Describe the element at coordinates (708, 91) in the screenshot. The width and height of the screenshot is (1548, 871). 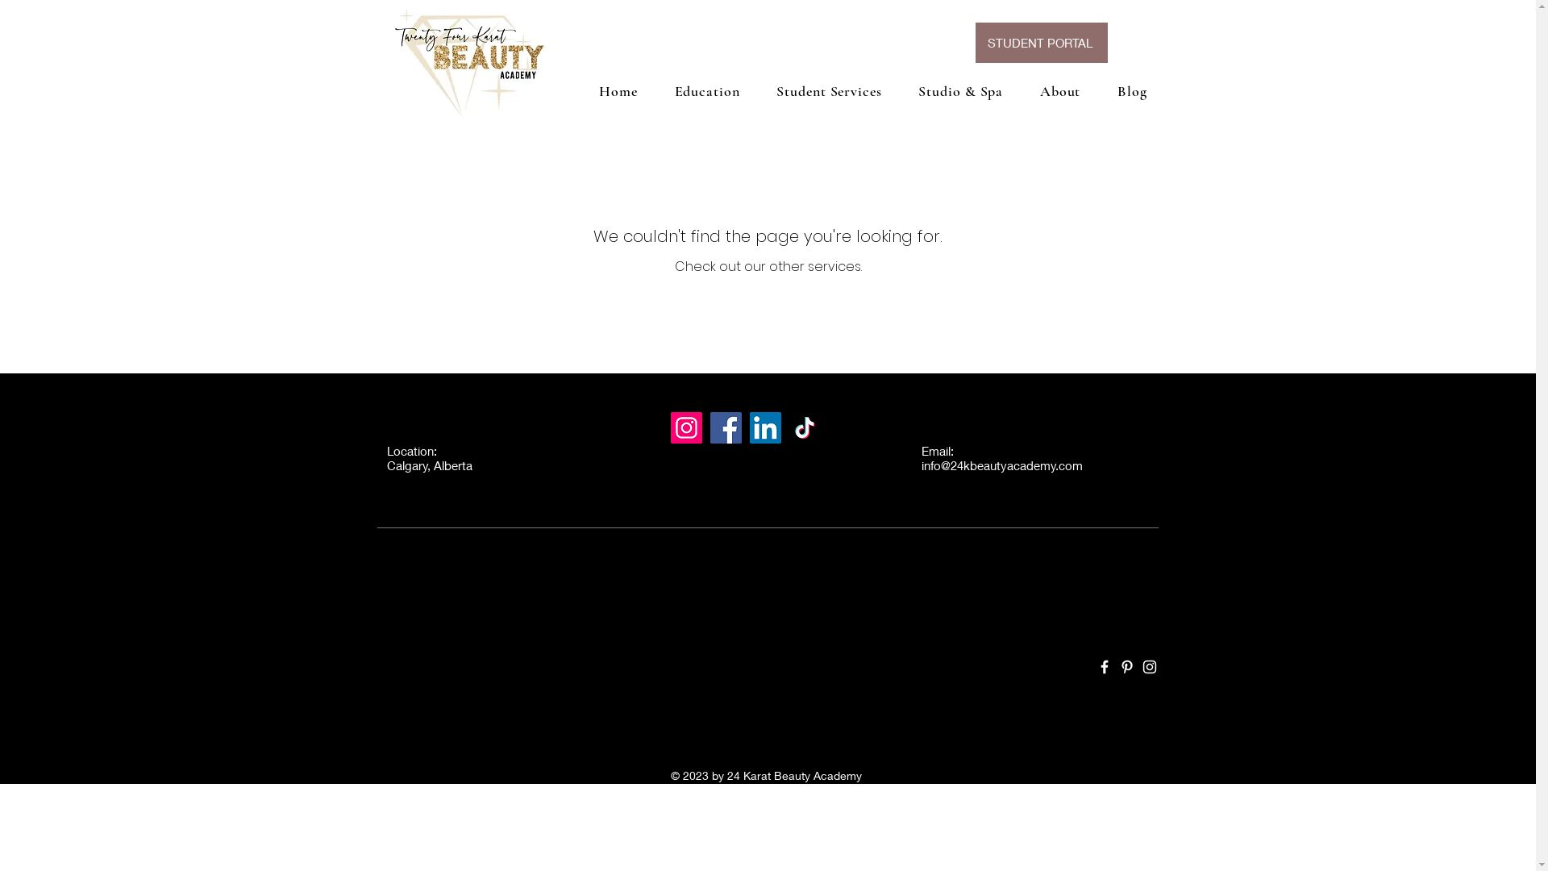
I see `Education` at that location.